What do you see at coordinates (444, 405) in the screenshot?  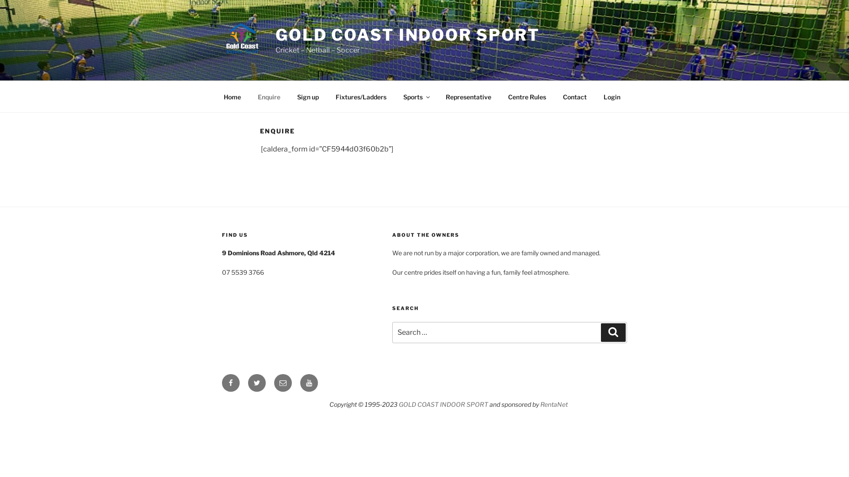 I see `GOLD COAST INDOOR SPORT` at bounding box center [444, 405].